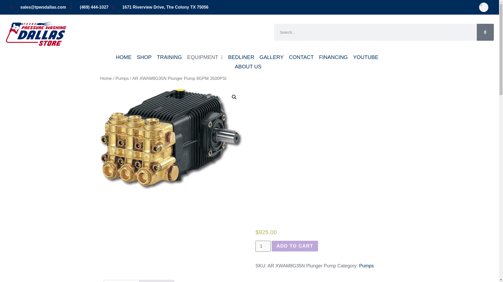 This screenshot has width=503, height=282. Describe the element at coordinates (169, 57) in the screenshot. I see `TRAINING` at that location.